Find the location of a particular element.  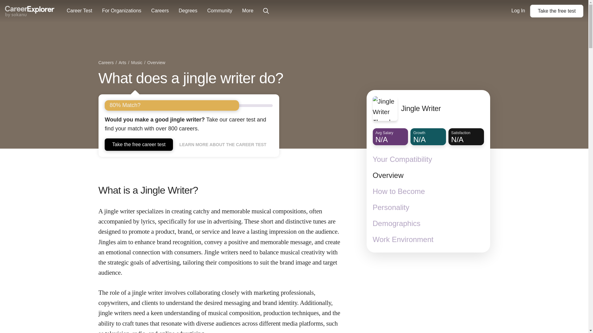

CareerExplorer is located at coordinates (557, 11).